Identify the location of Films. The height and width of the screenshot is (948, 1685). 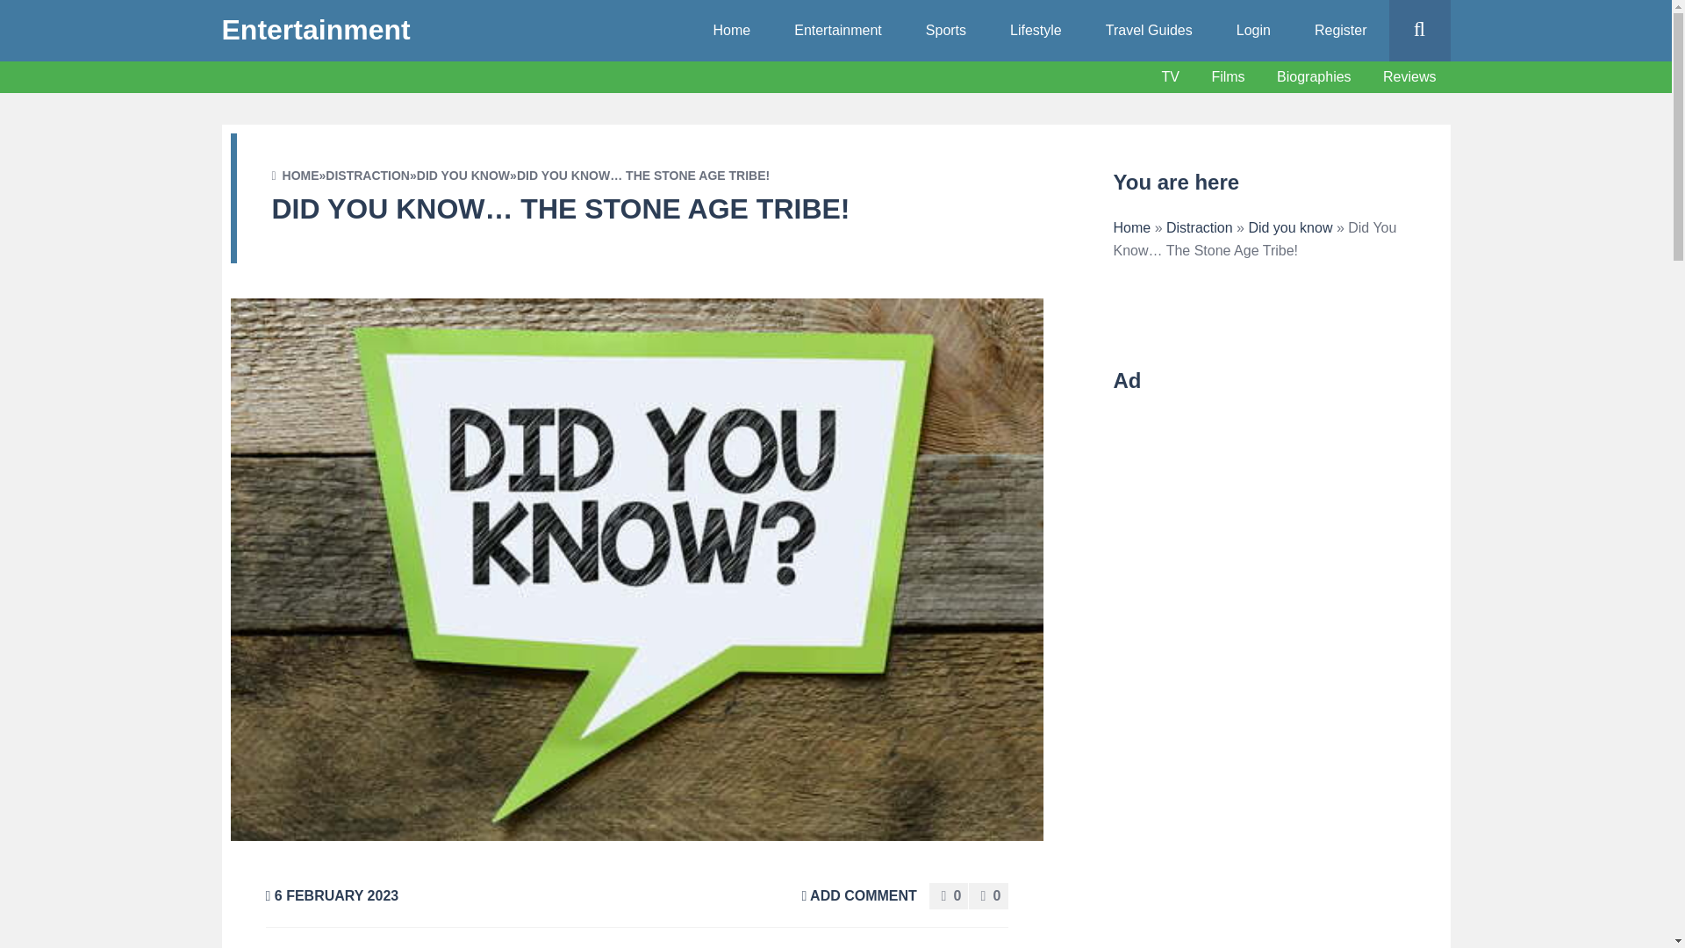
(1227, 76).